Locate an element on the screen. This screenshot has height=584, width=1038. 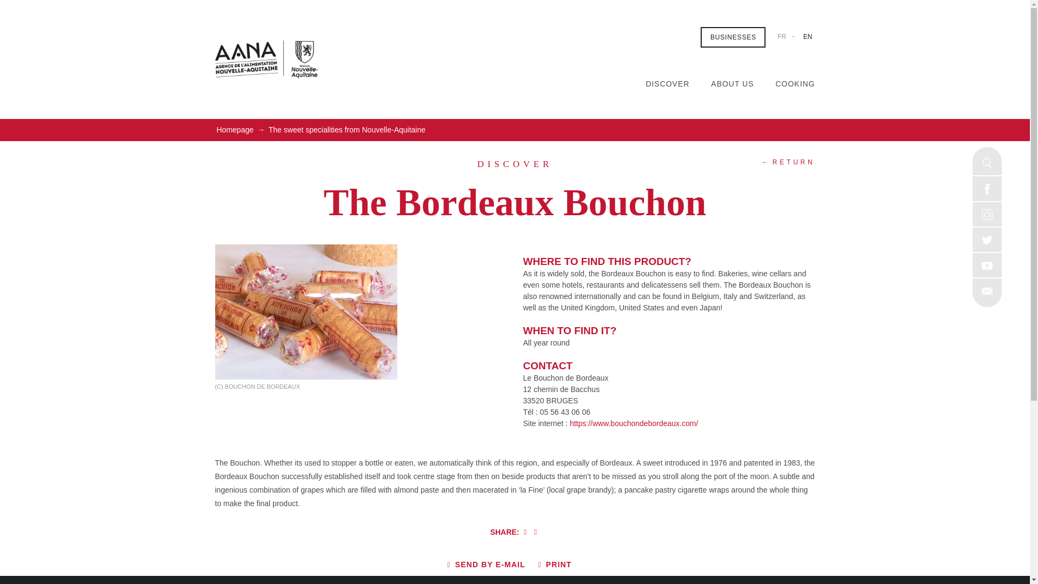
EN is located at coordinates (808, 36).